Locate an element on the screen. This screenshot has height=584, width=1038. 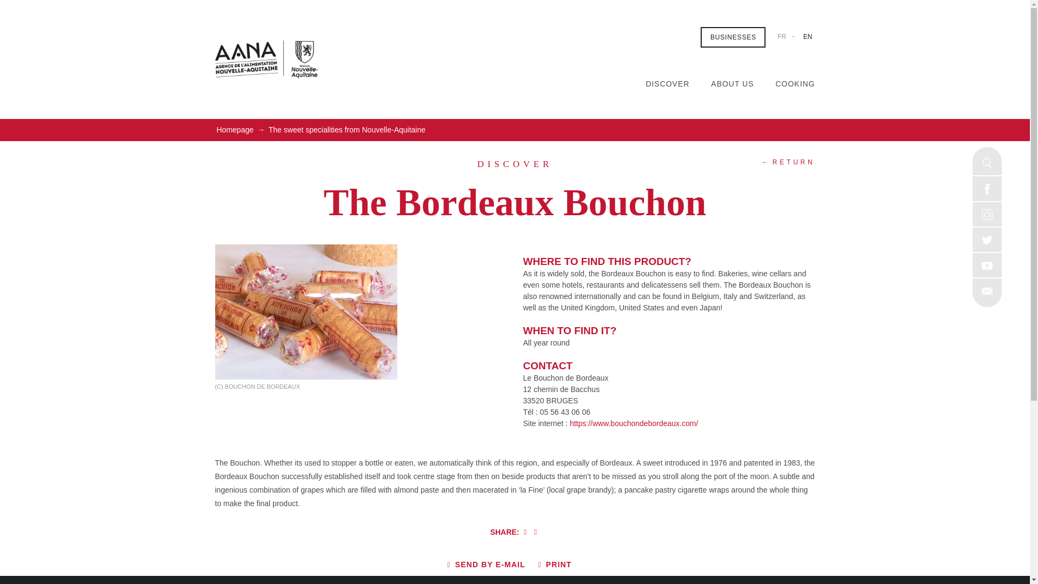
EN is located at coordinates (808, 36).